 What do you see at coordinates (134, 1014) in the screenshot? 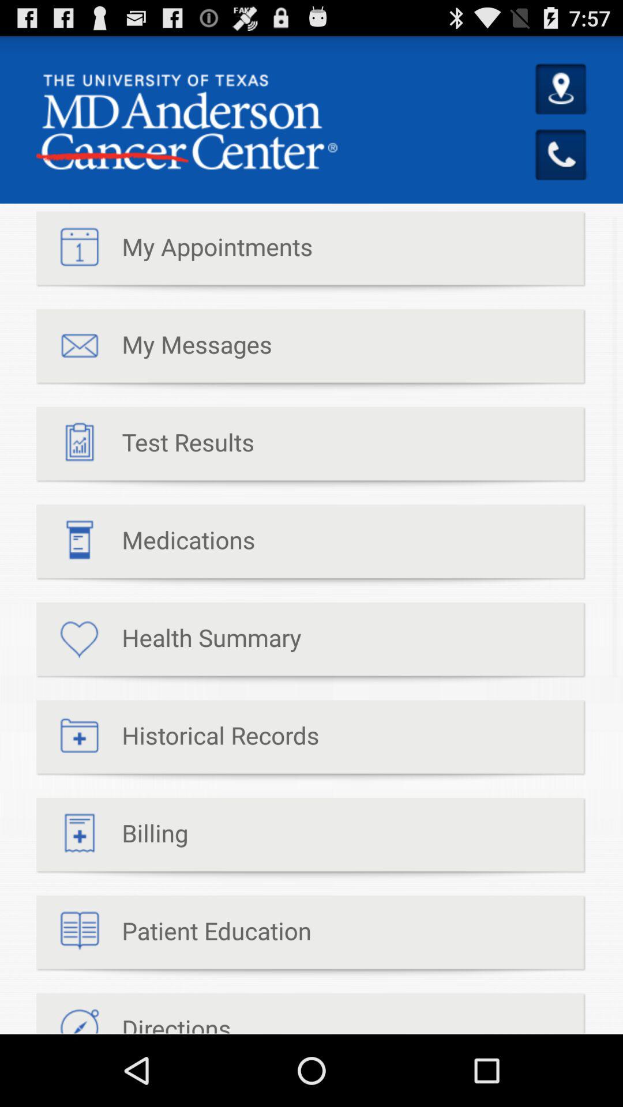
I see `tap the icon below the patient education` at bounding box center [134, 1014].